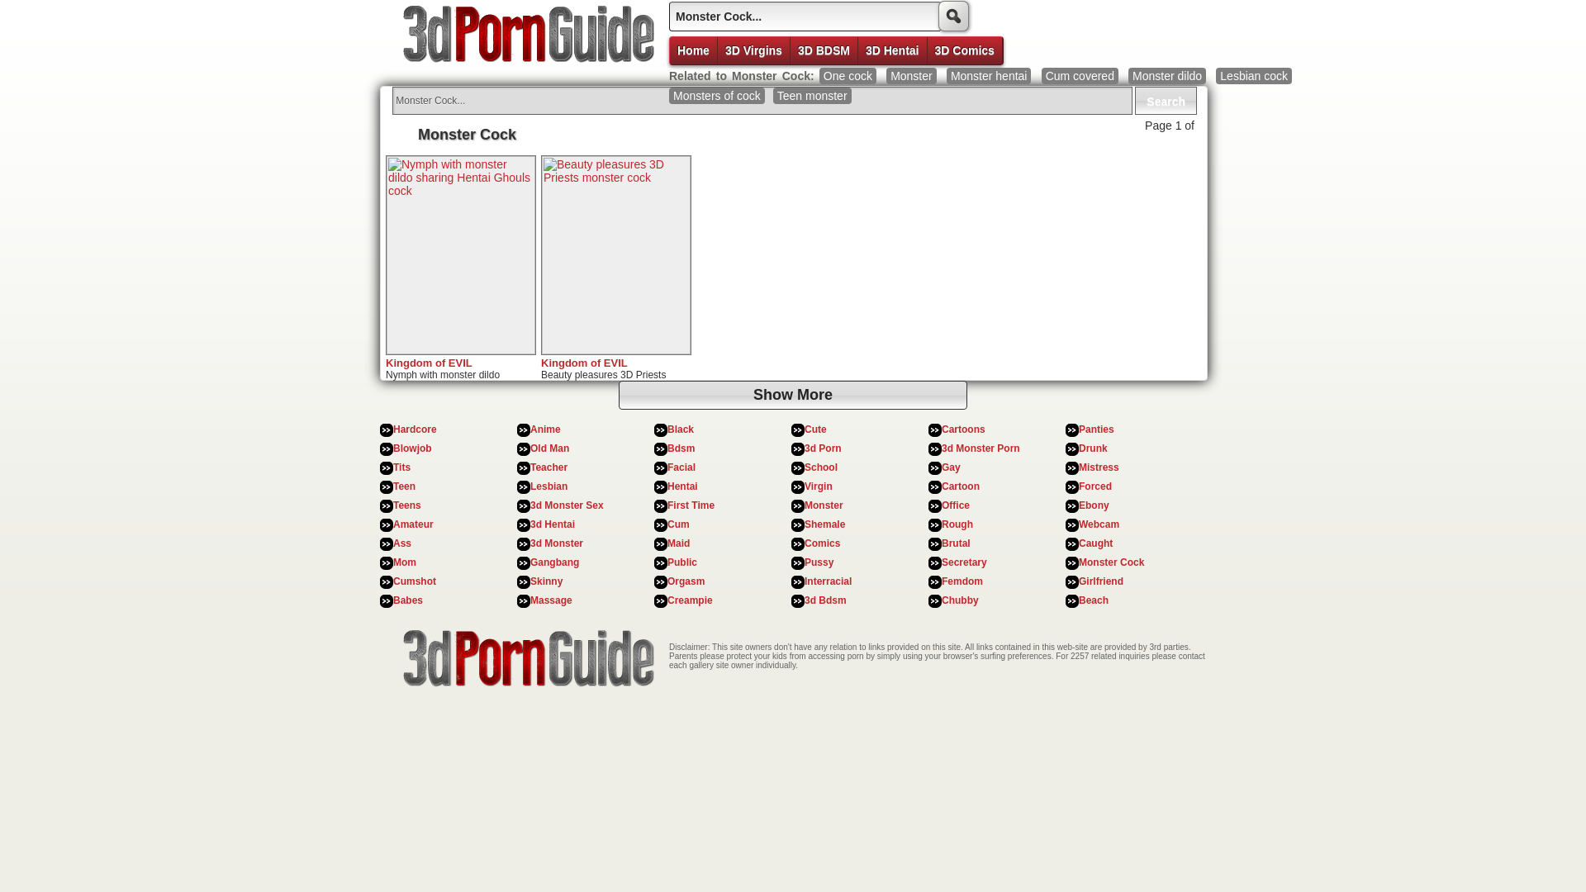 This screenshot has height=892, width=1586. I want to click on Tits, so click(401, 467).